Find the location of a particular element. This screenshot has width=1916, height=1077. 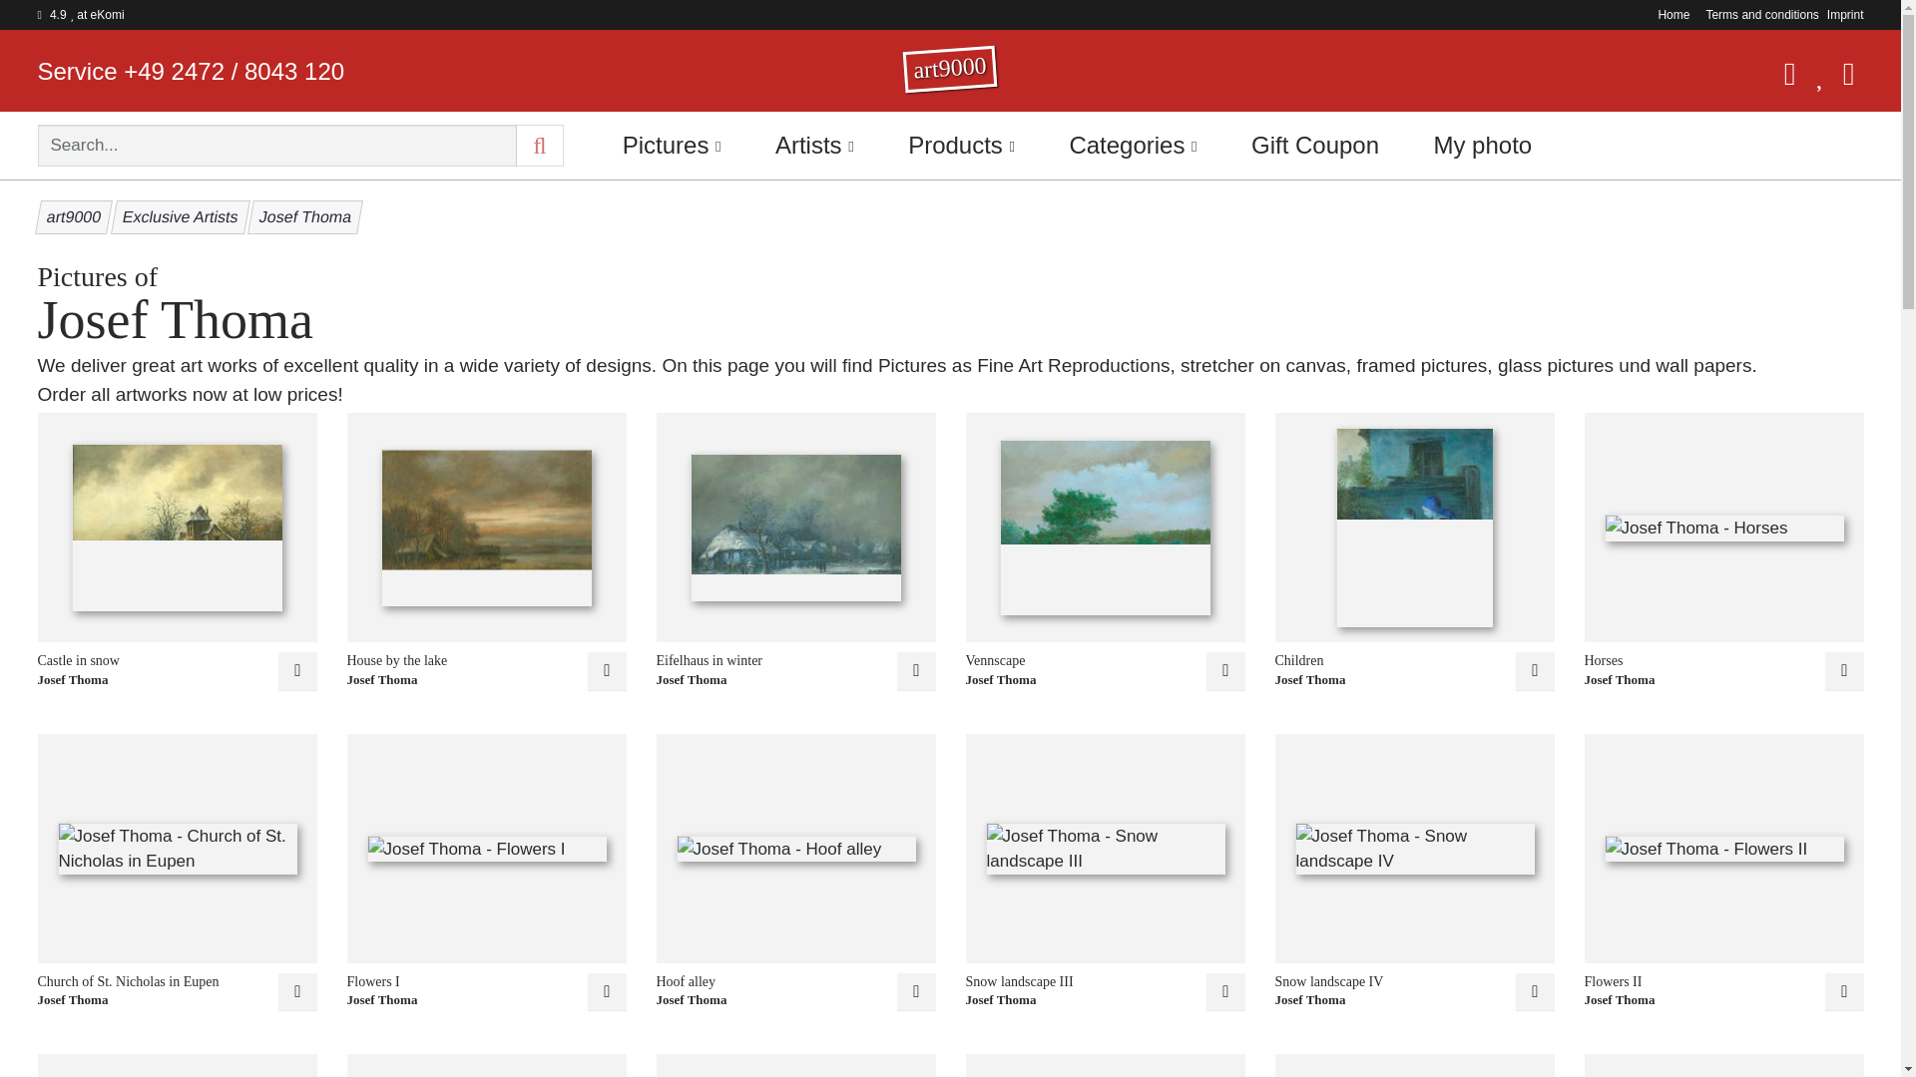

Categories is located at coordinates (1133, 145).